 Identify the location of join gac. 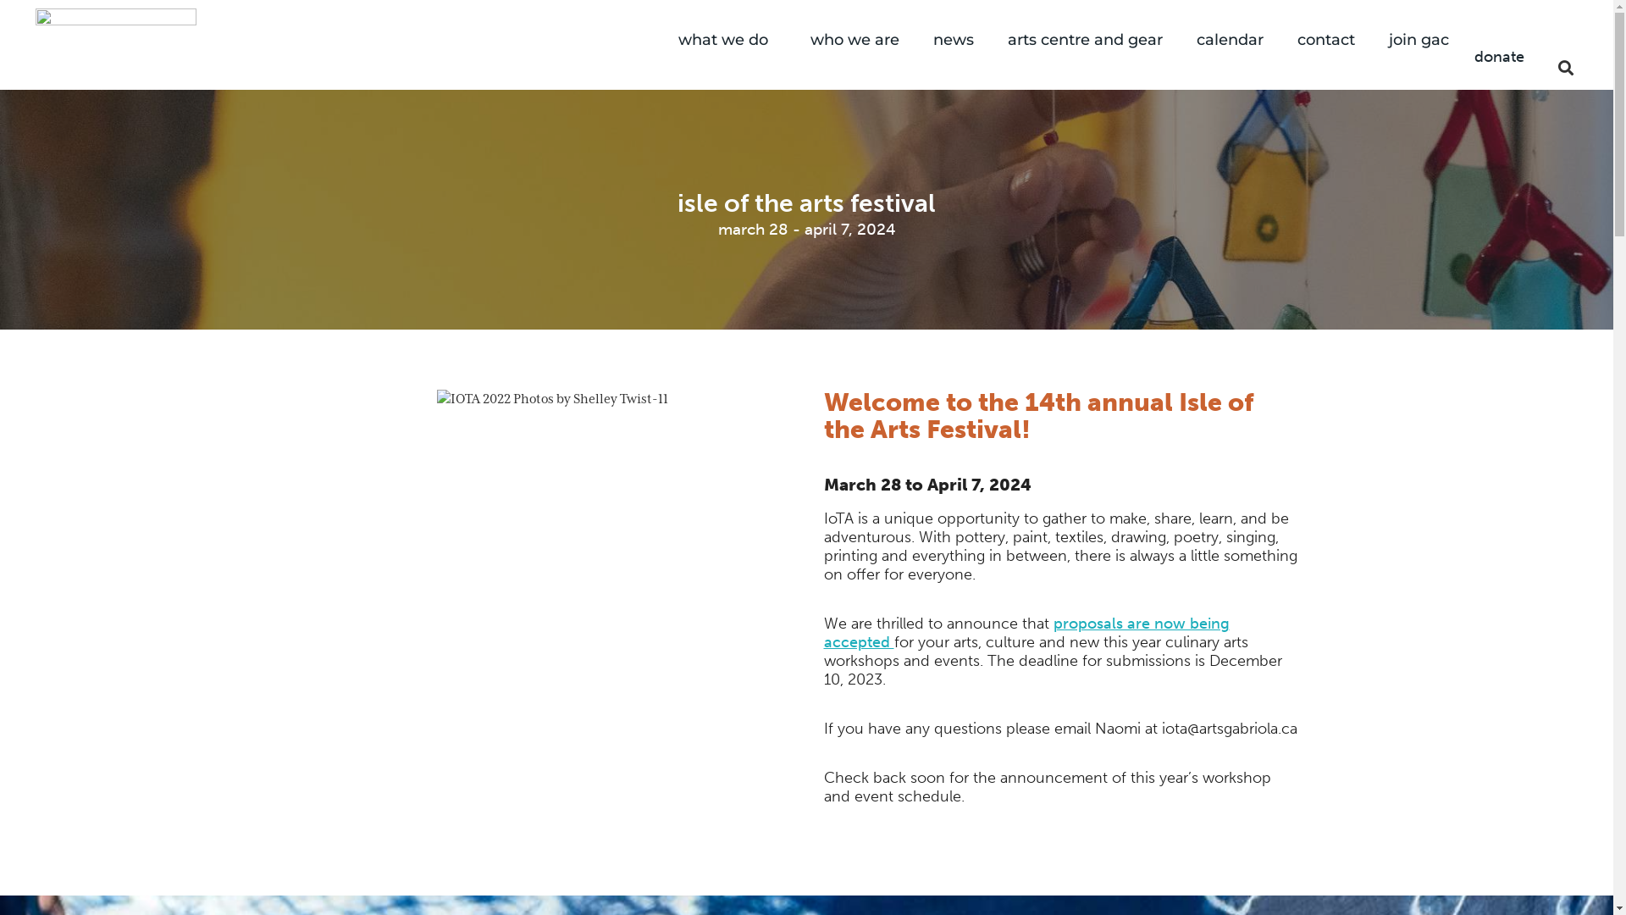
(1419, 40).